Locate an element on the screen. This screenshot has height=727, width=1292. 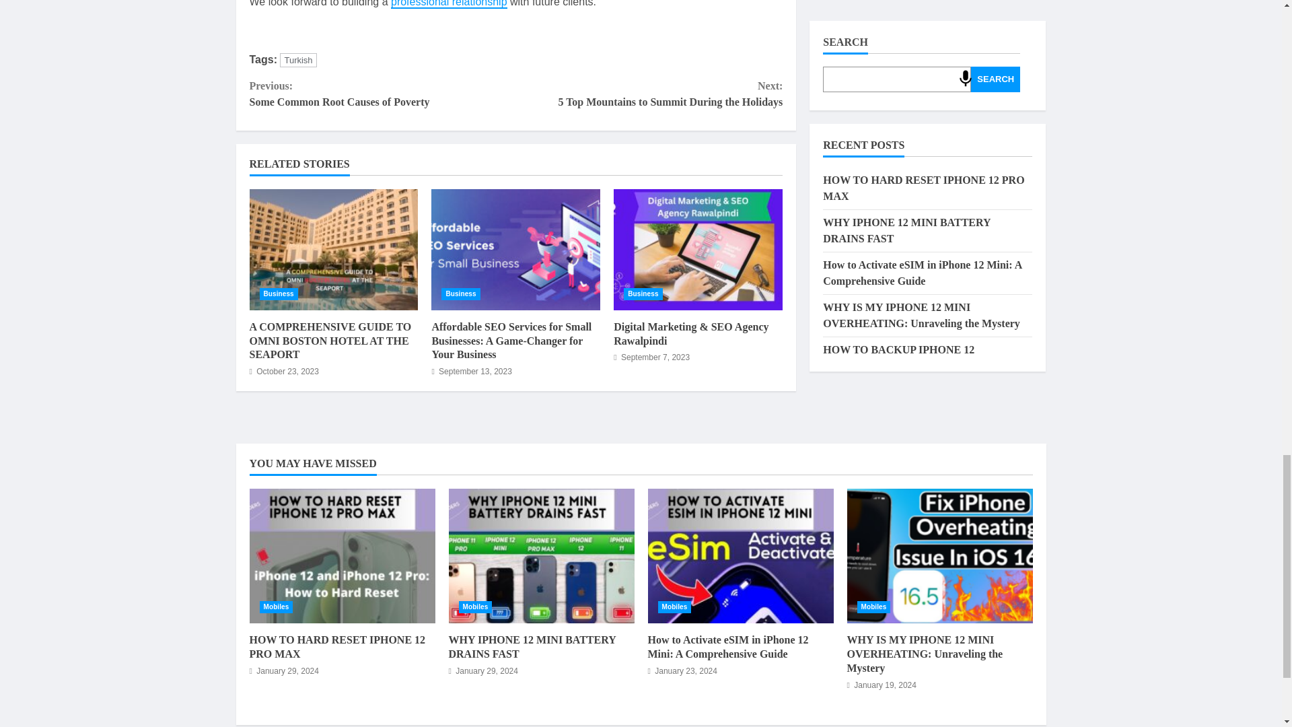
Business is located at coordinates (333, 249).